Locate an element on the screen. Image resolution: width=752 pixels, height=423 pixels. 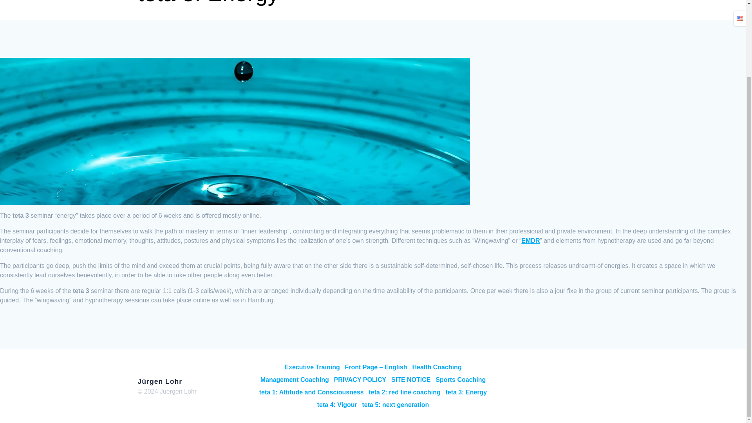
teta 3: Energy is located at coordinates (466, 392).